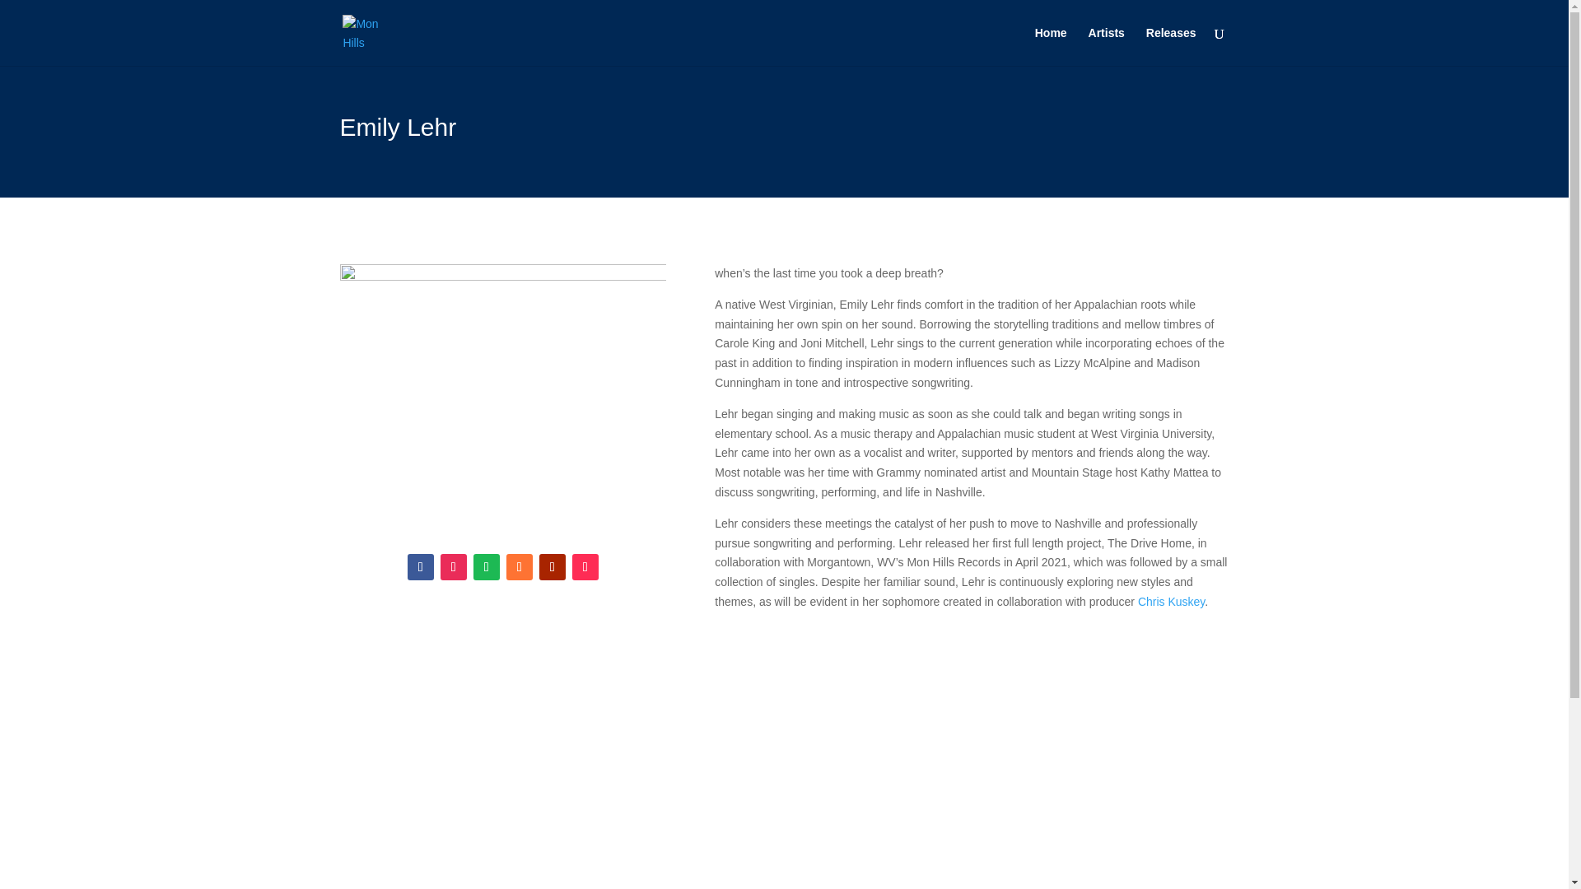  I want to click on Follow on Instagram, so click(453, 566).